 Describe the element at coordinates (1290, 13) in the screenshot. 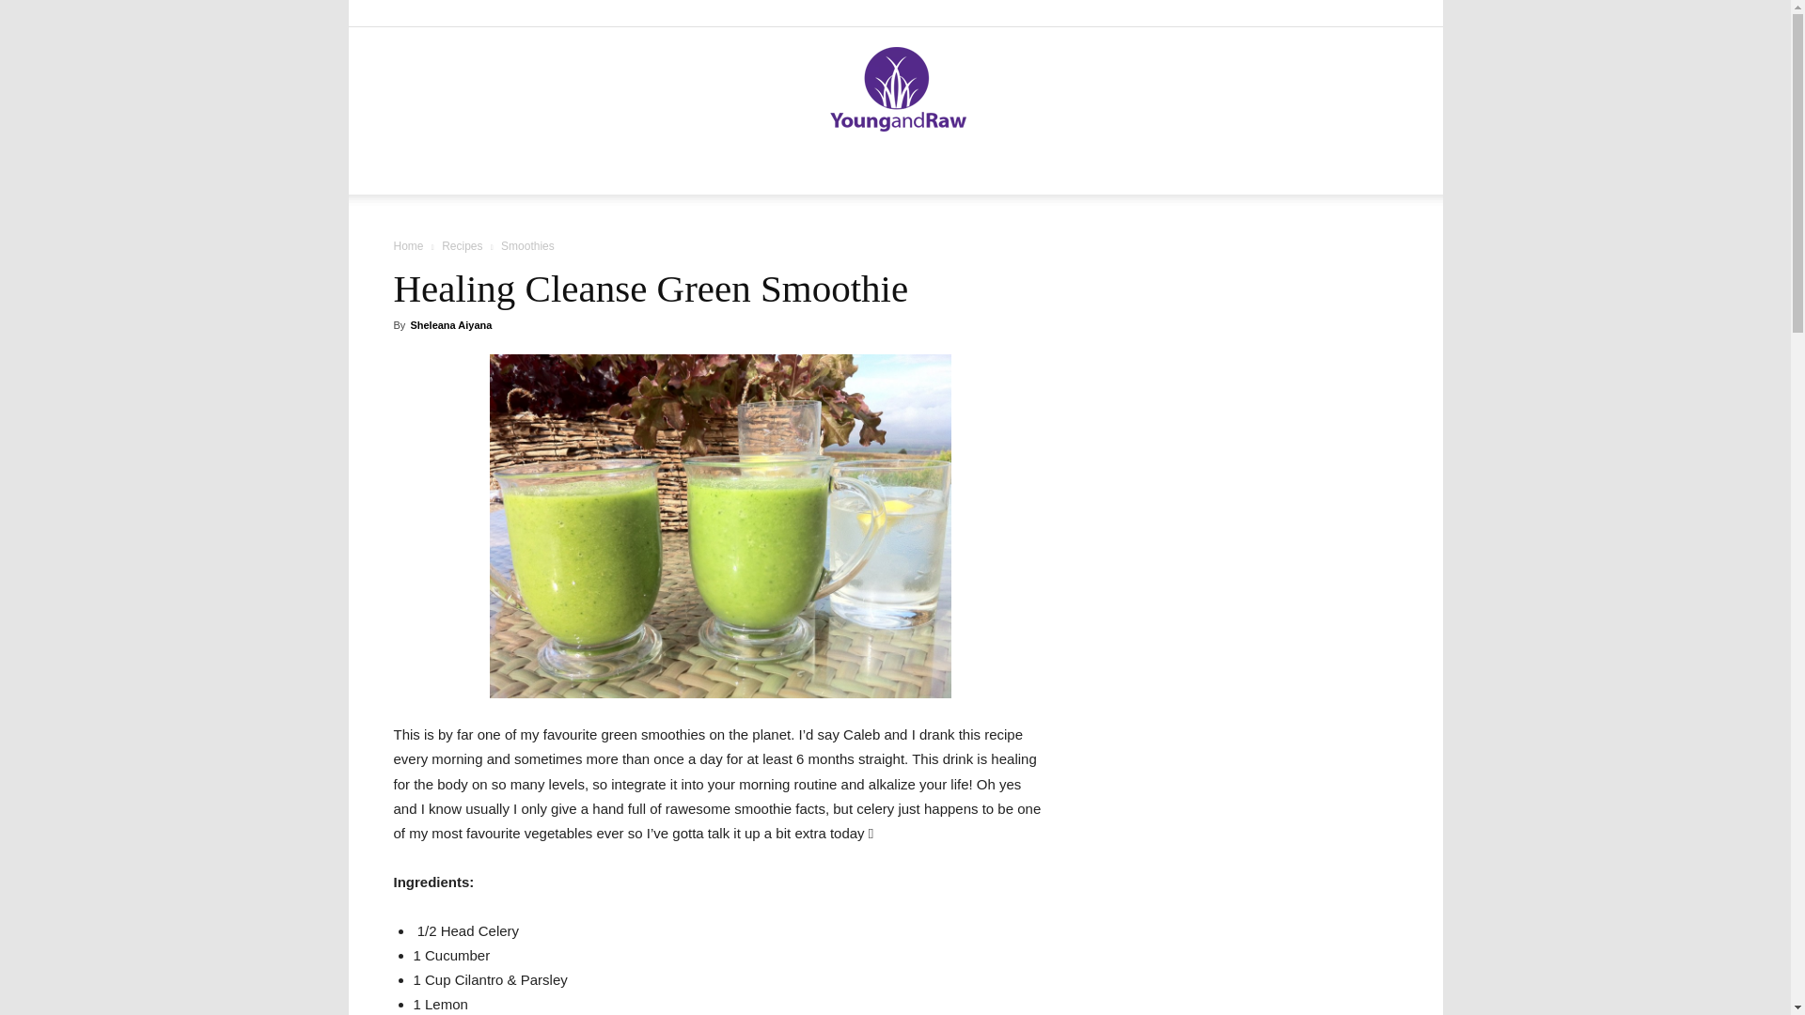

I see `Instagram` at that location.